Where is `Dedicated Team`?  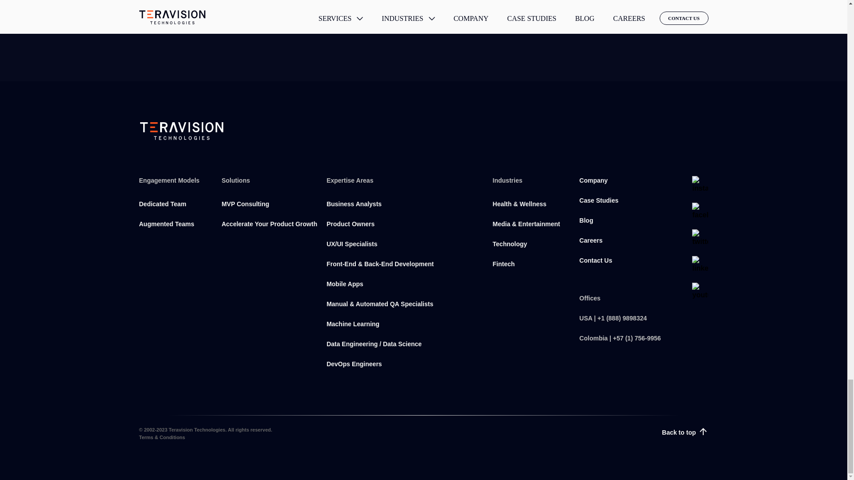 Dedicated Team is located at coordinates (177, 209).